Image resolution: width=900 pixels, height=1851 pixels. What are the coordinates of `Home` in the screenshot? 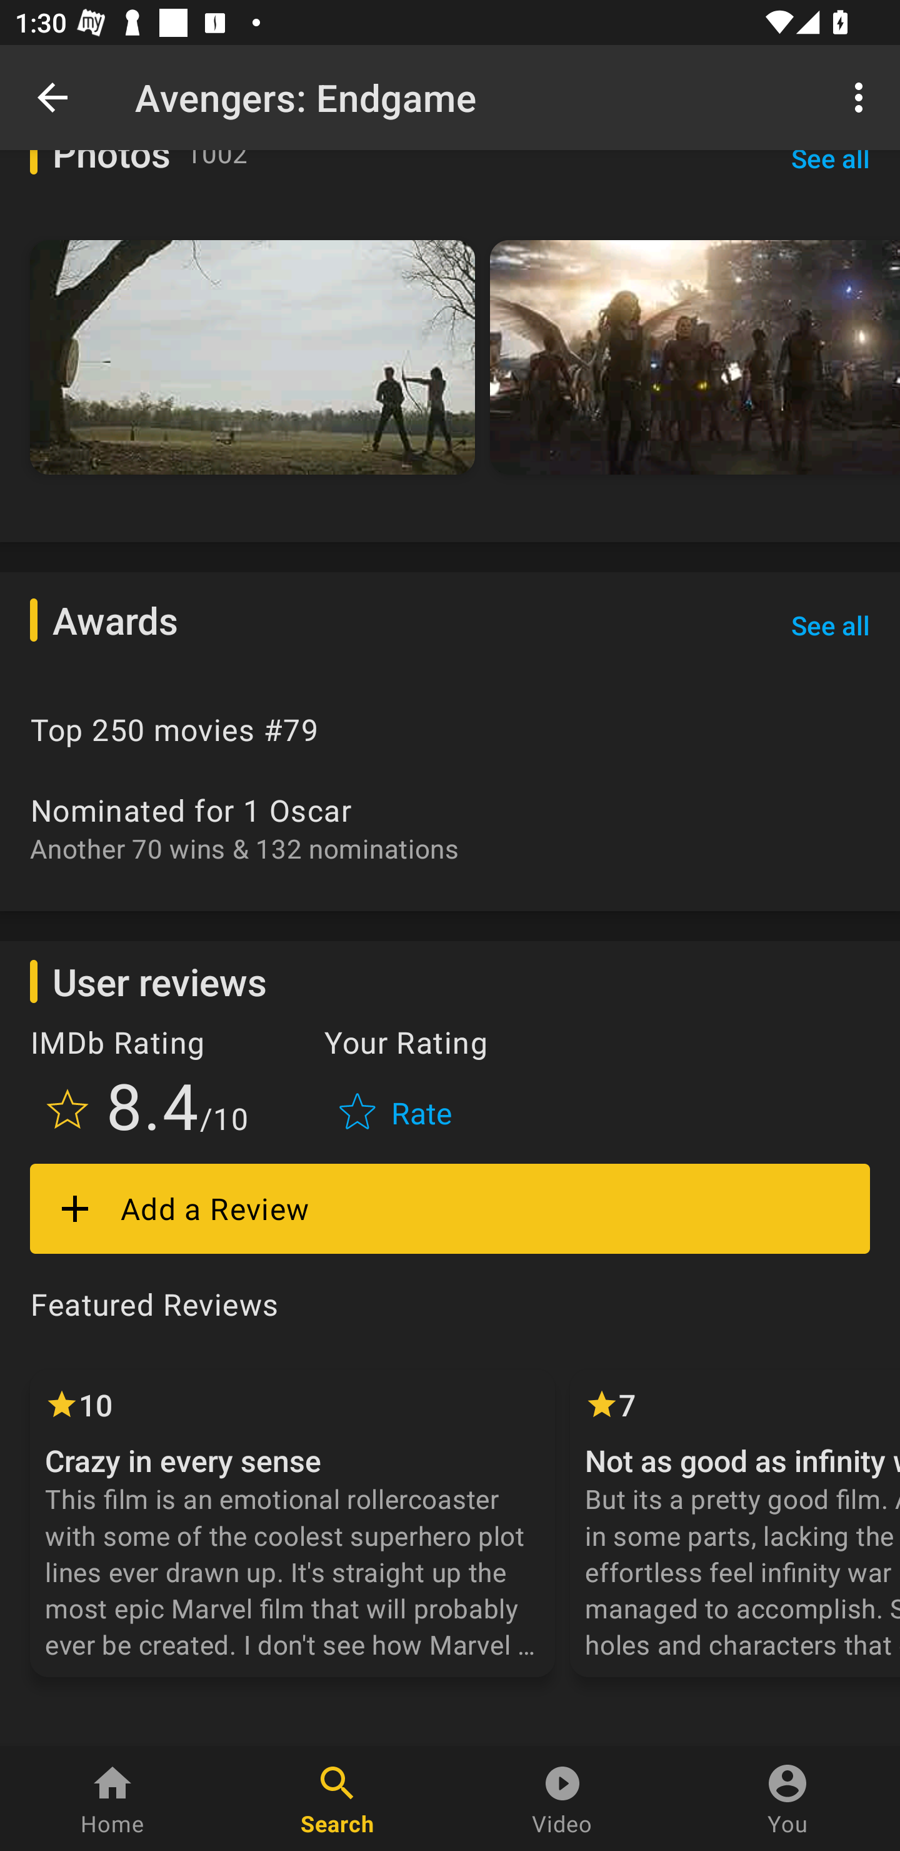 It's located at (112, 1798).